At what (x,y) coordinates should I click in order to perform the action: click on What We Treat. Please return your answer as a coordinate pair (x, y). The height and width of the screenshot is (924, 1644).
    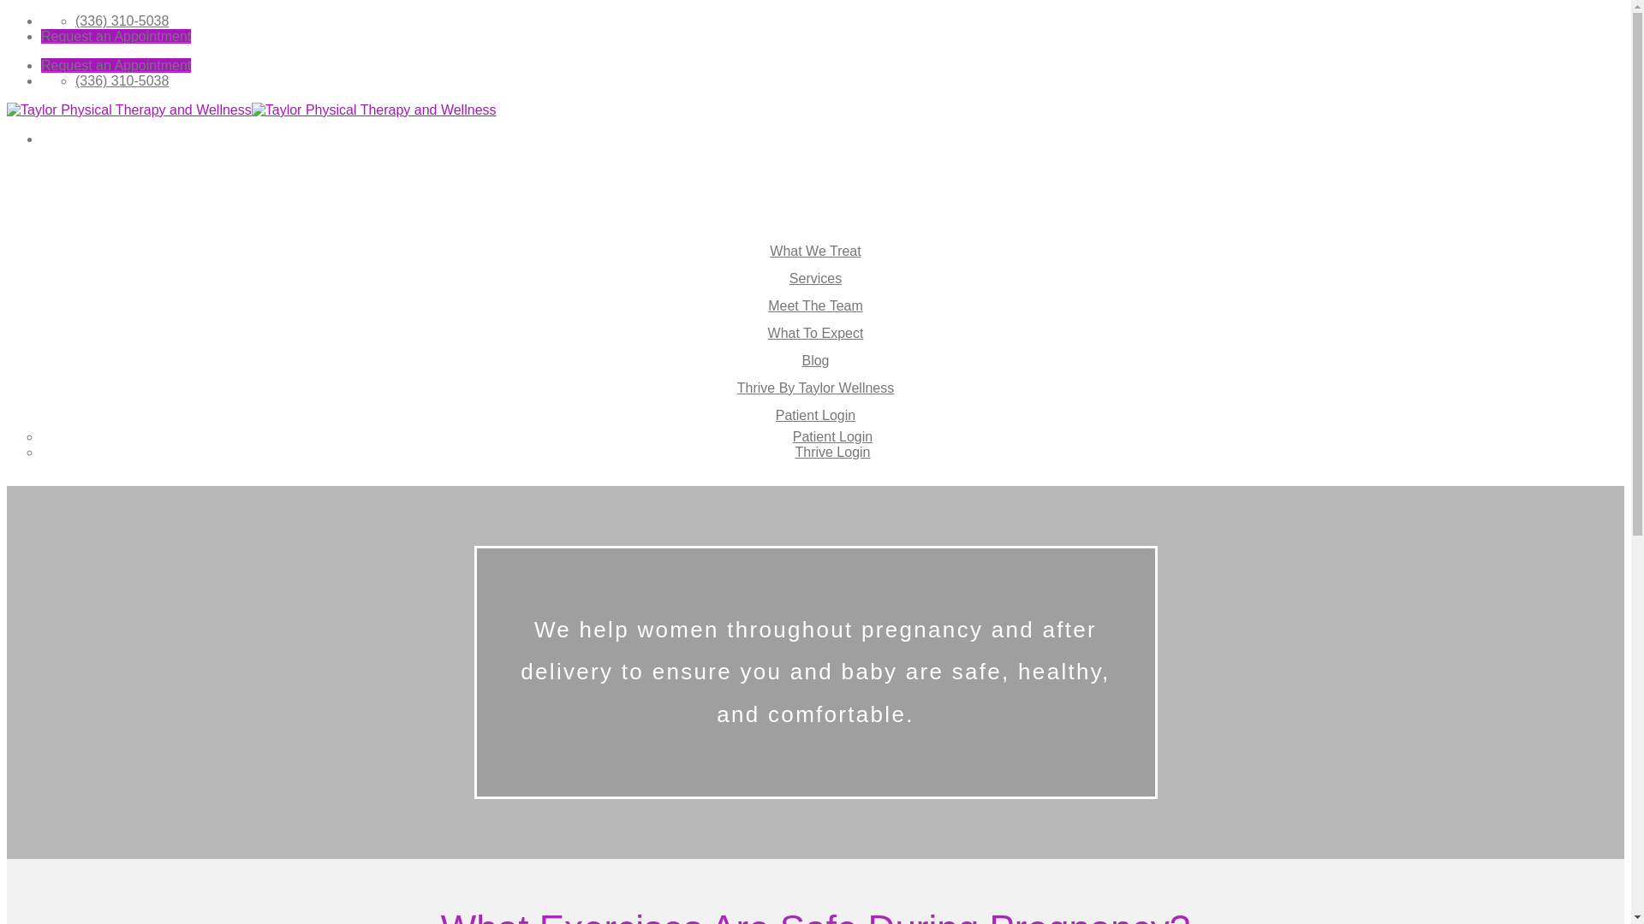
    Looking at the image, I should click on (814, 252).